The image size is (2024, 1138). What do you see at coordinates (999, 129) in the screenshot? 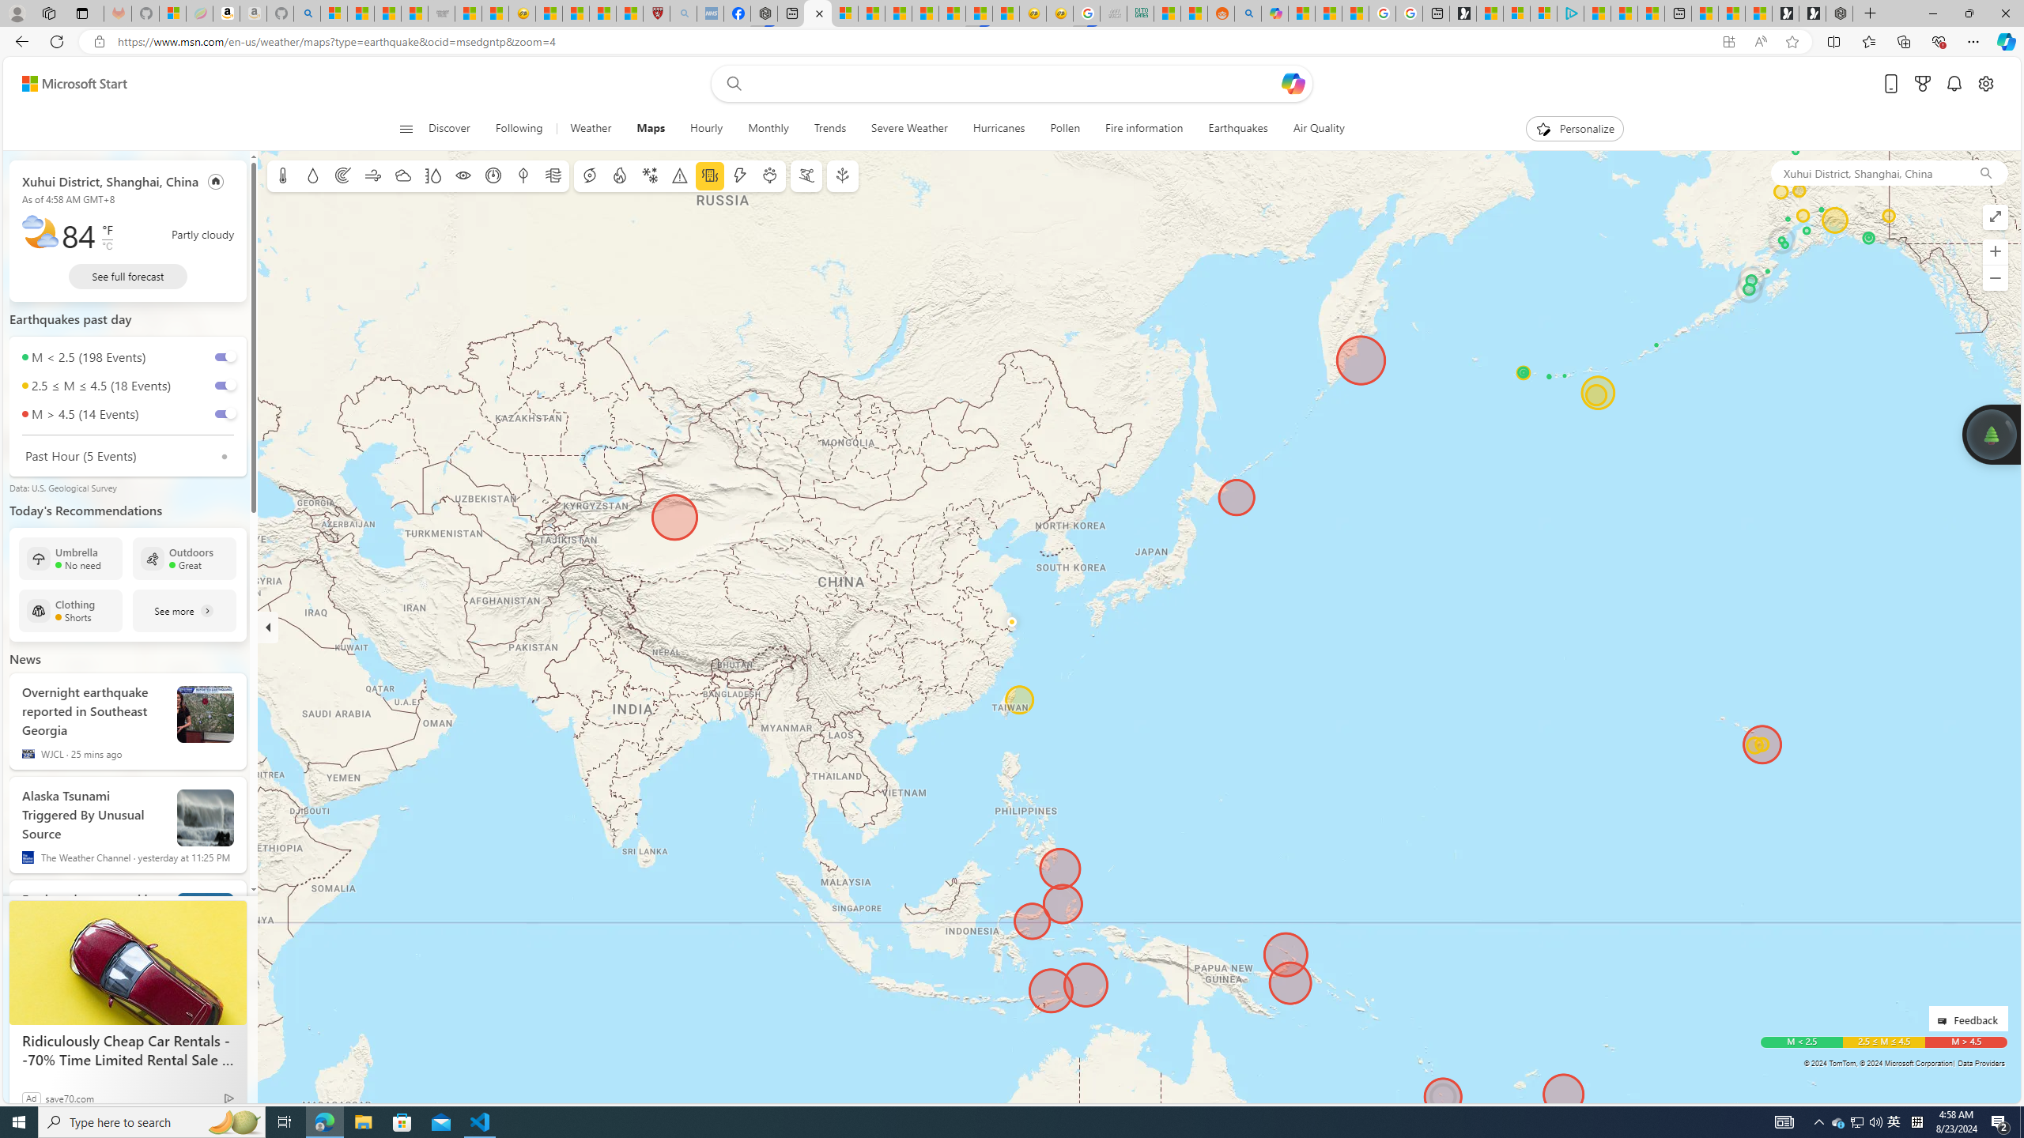
I see `Hurricanes` at bounding box center [999, 129].